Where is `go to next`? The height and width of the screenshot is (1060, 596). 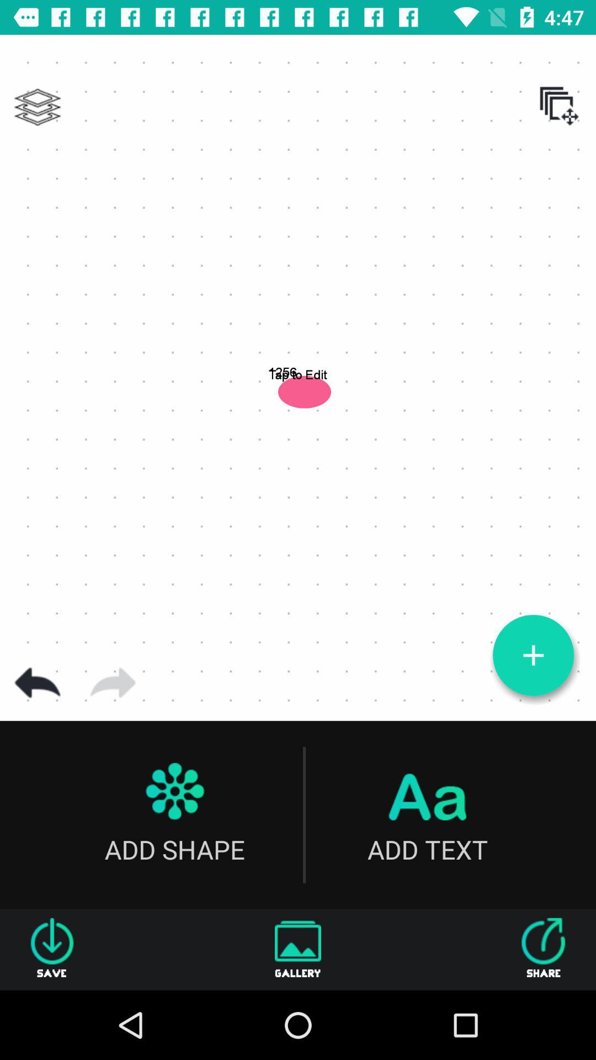 go to next is located at coordinates (113, 683).